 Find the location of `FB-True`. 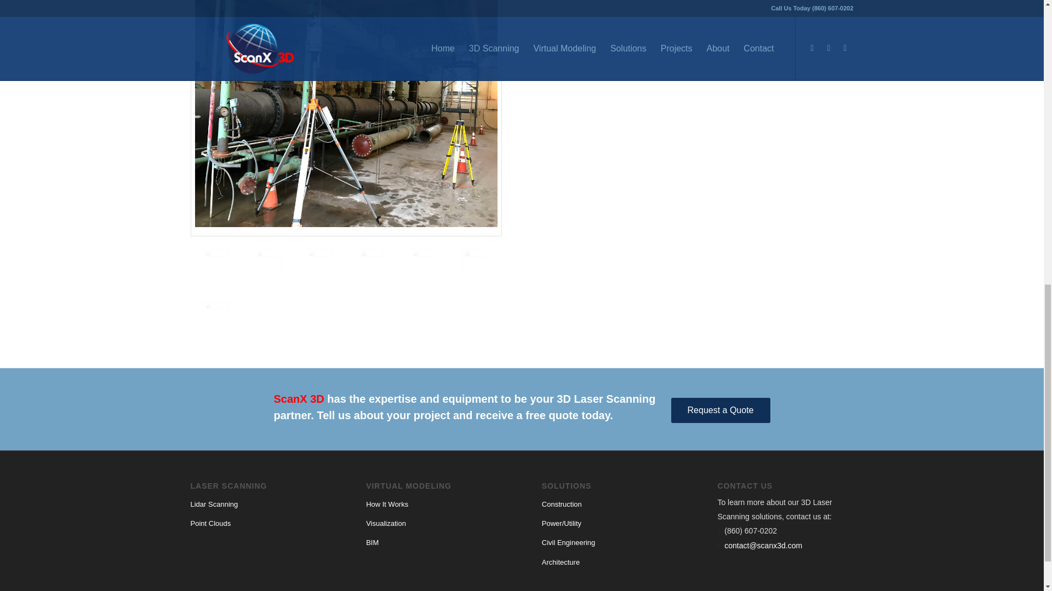

FB-True is located at coordinates (216, 262).